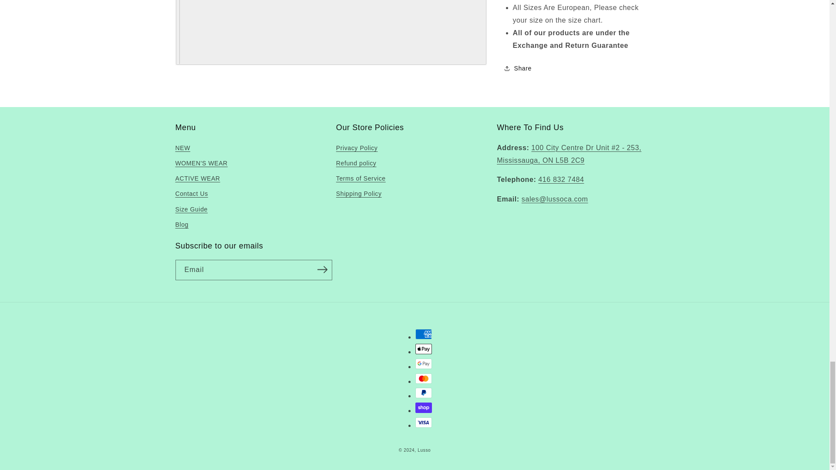  Describe the element at coordinates (569, 154) in the screenshot. I see `Location` at that location.